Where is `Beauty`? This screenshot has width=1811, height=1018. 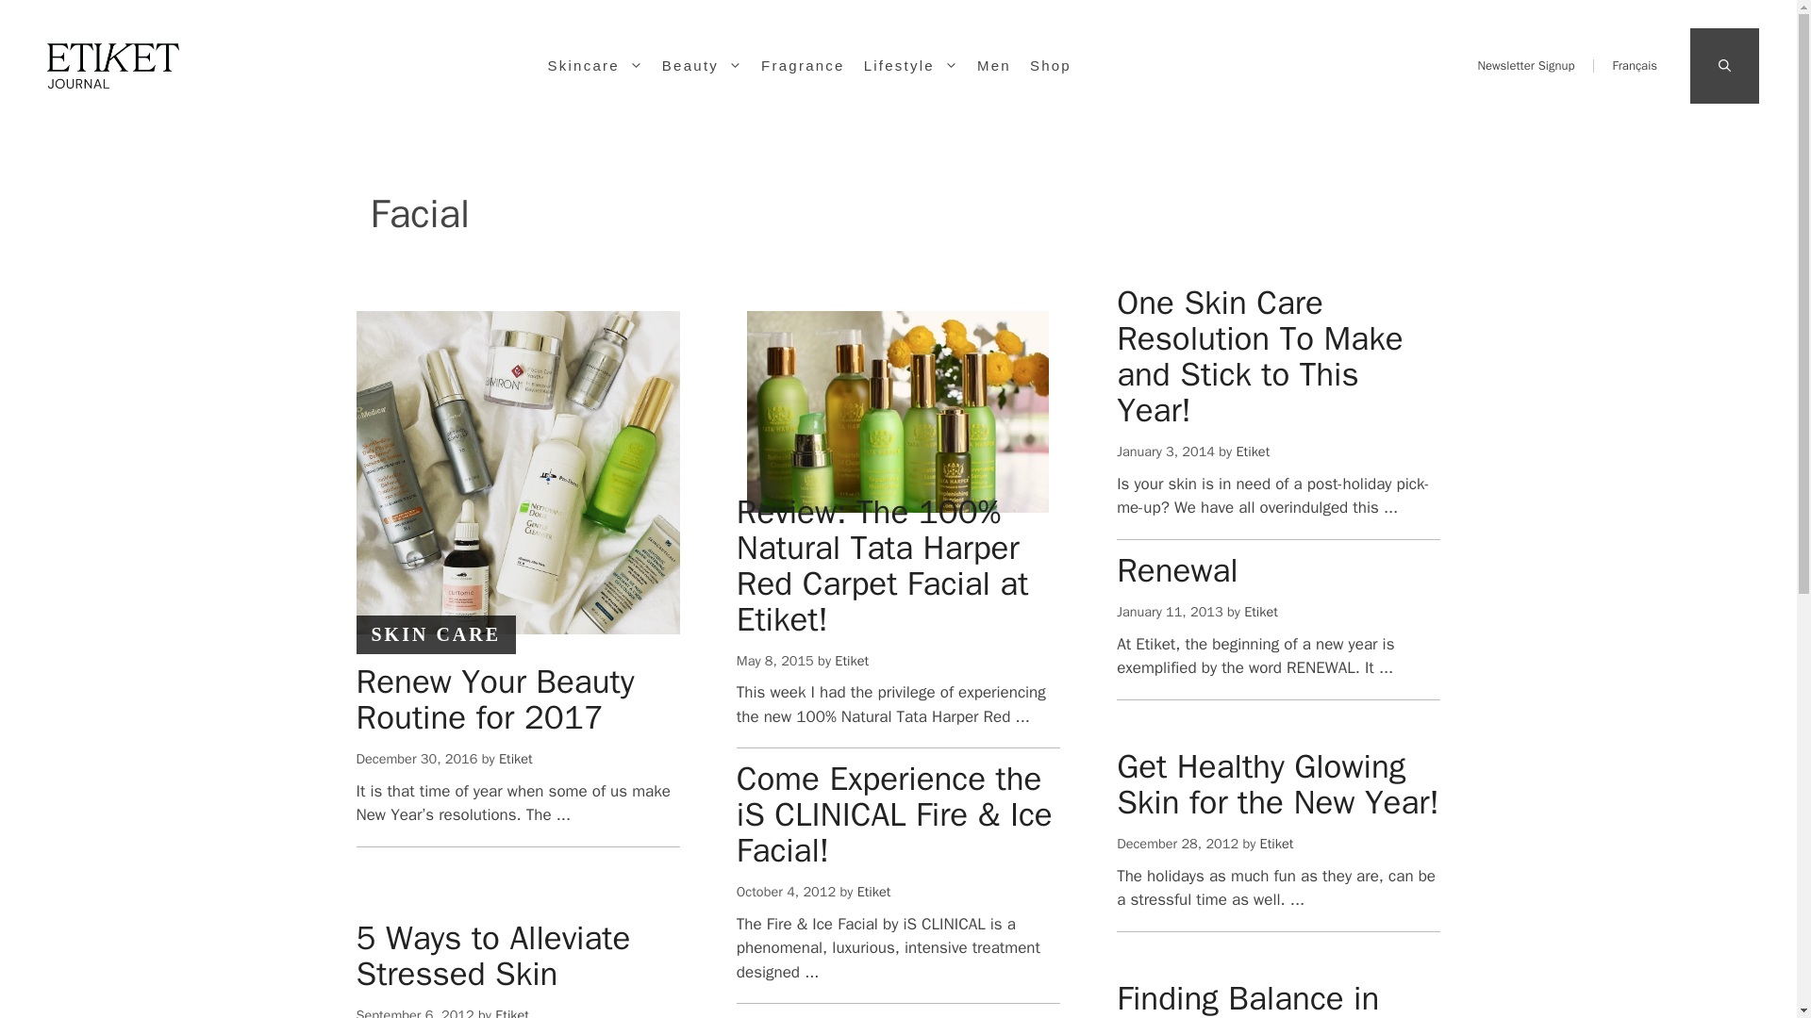
Beauty is located at coordinates (711, 66).